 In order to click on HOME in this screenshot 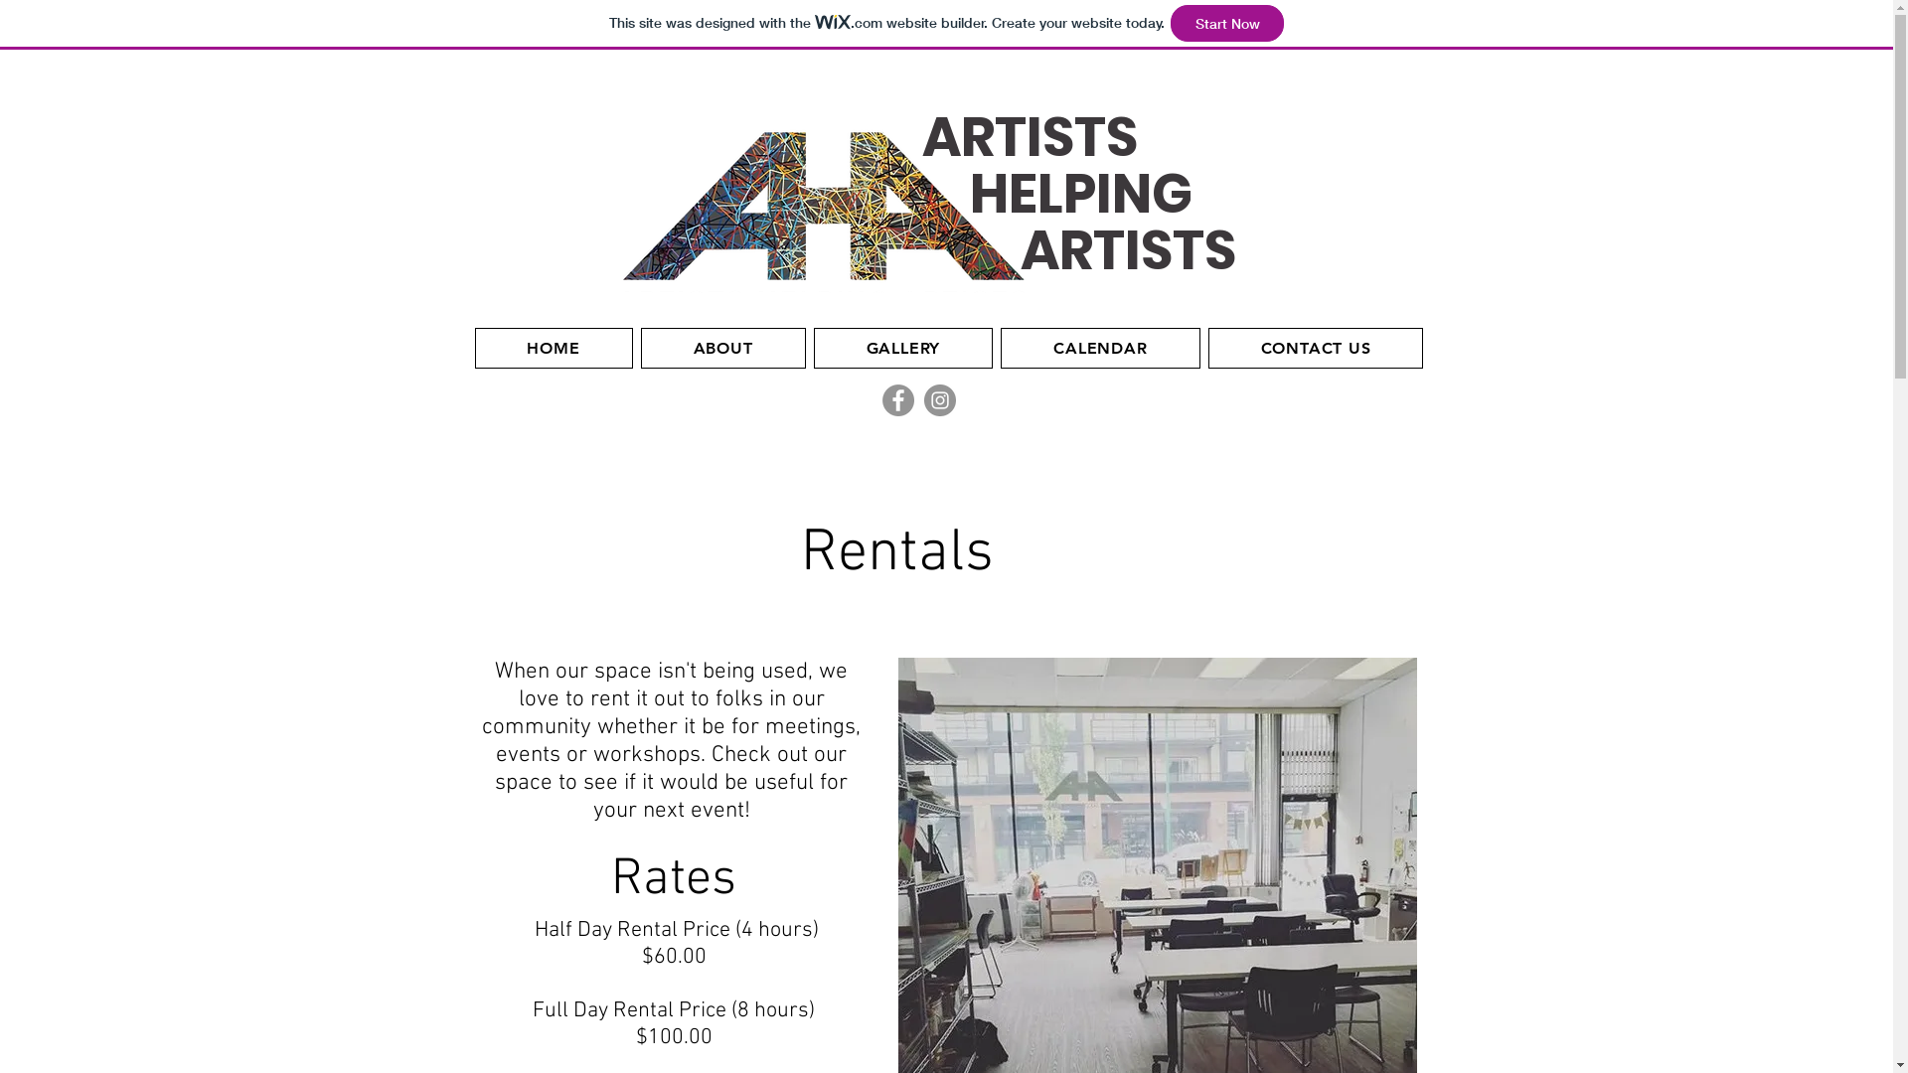, I will do `click(555, 348)`.